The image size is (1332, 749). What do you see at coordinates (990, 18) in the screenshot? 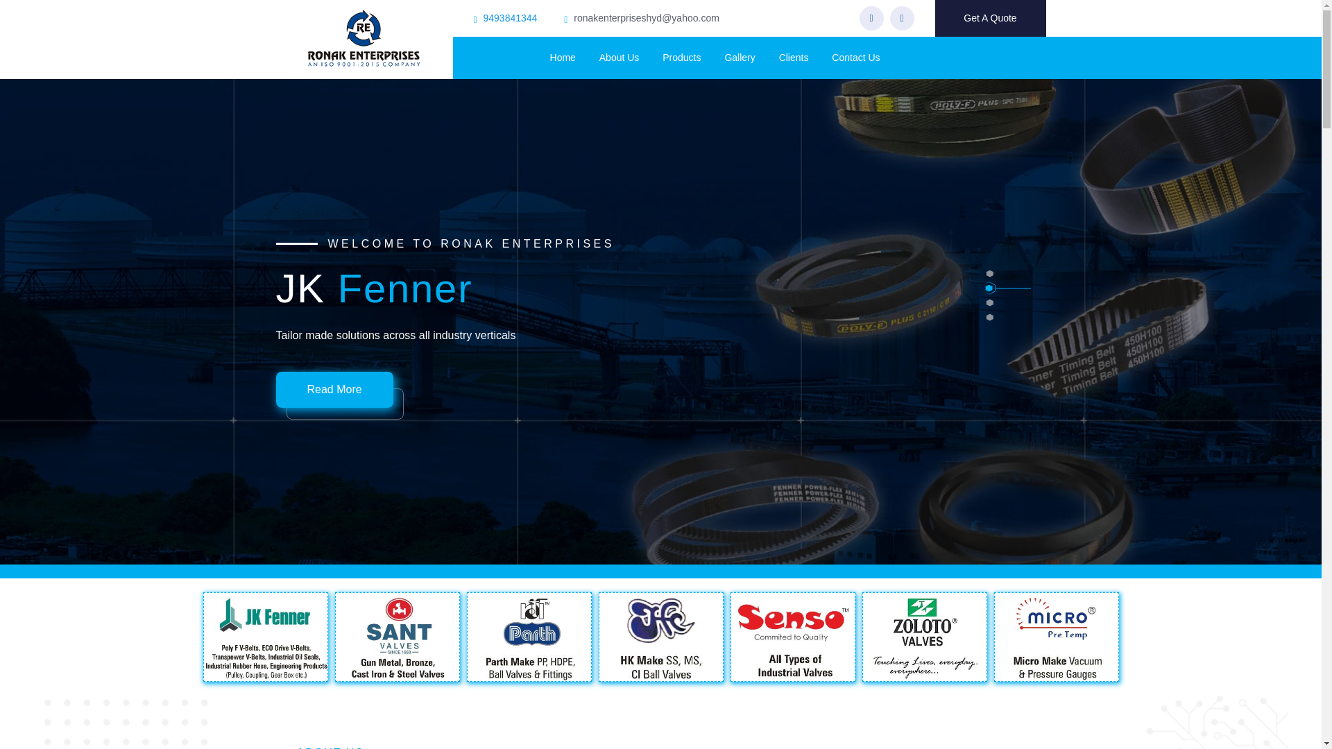
I see `Get A Quote` at bounding box center [990, 18].